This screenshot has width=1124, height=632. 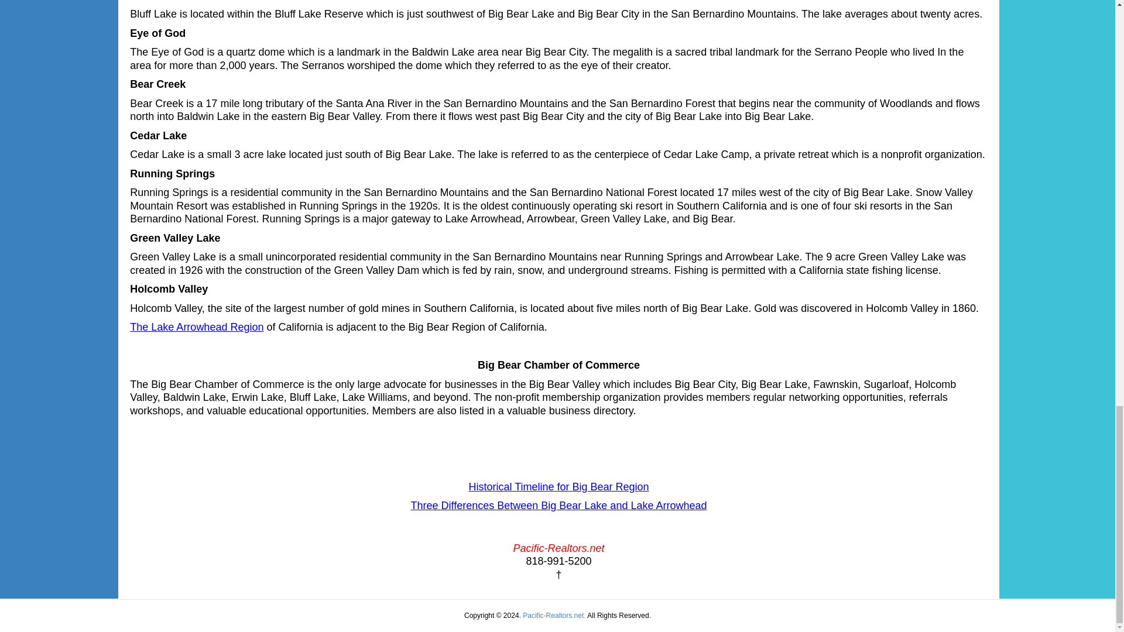 What do you see at coordinates (558, 487) in the screenshot?
I see `Historical Timeline for Big Bear Region` at bounding box center [558, 487].